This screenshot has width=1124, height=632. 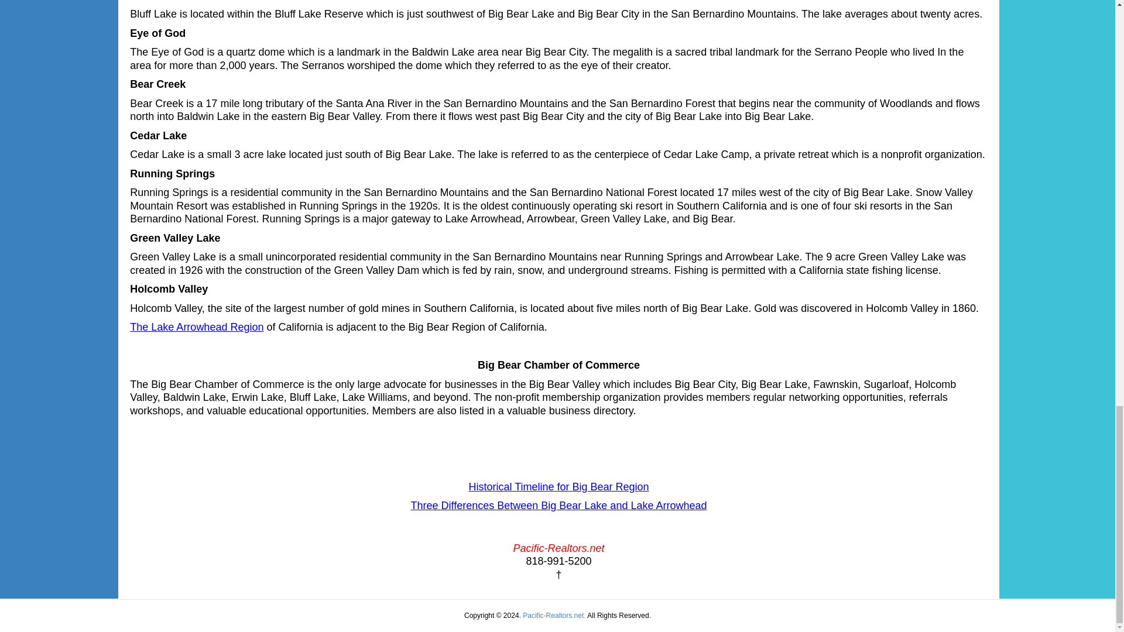 What do you see at coordinates (558, 487) in the screenshot?
I see `Historical Timeline for Big Bear Region` at bounding box center [558, 487].